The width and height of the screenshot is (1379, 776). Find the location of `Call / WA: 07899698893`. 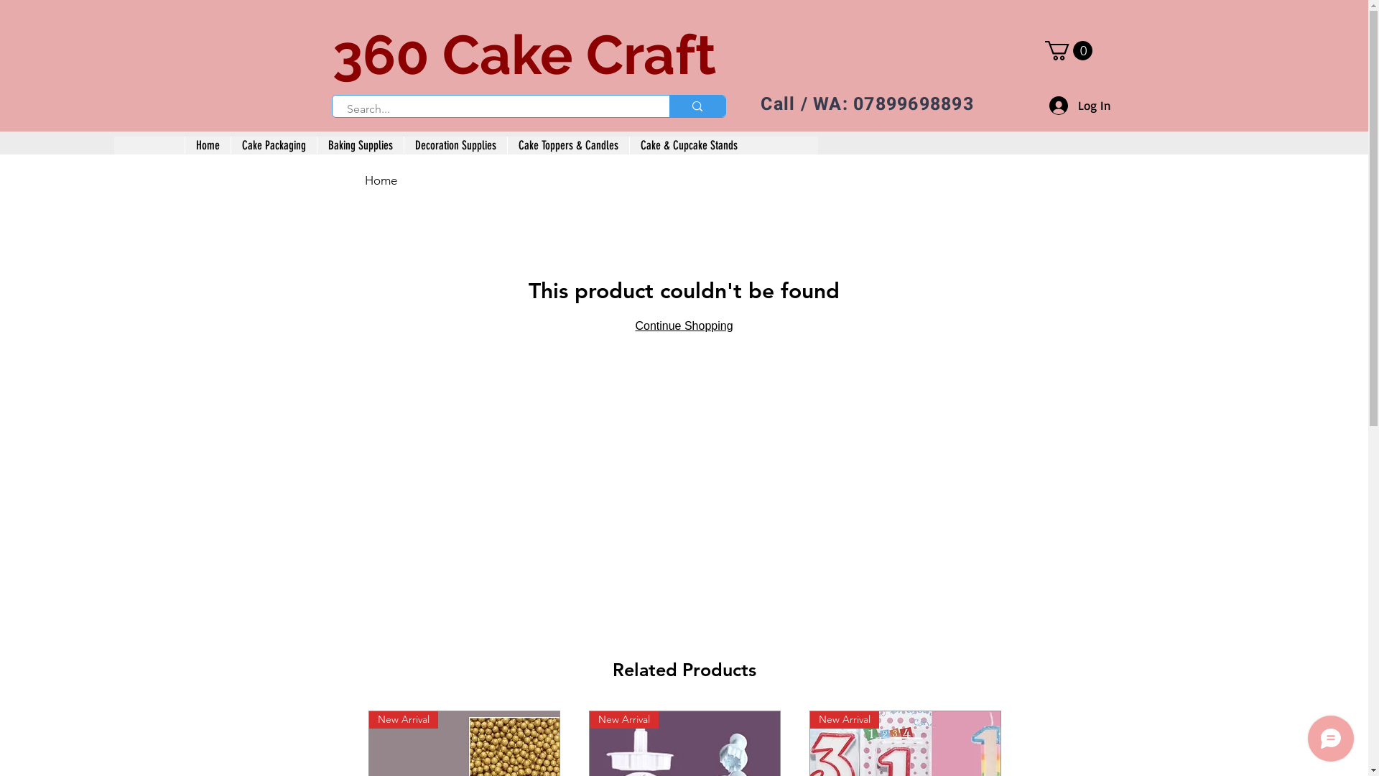

Call / WA: 07899698893 is located at coordinates (868, 105).